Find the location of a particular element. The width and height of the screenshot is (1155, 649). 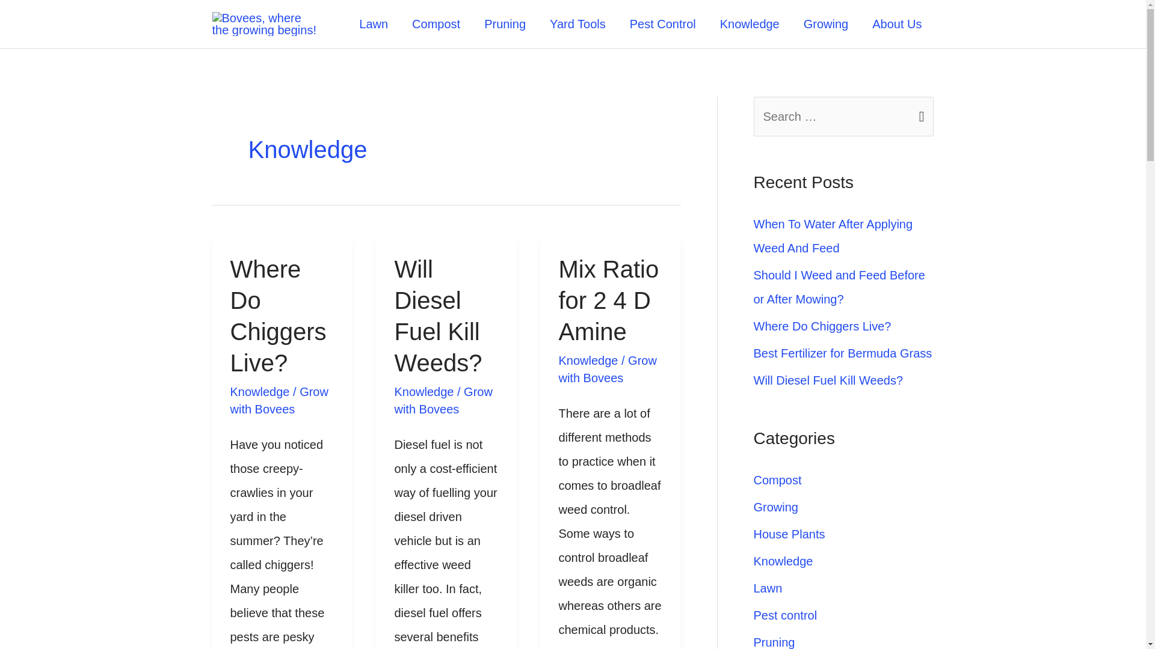

View all posts by Grow with Bovees is located at coordinates (279, 400).